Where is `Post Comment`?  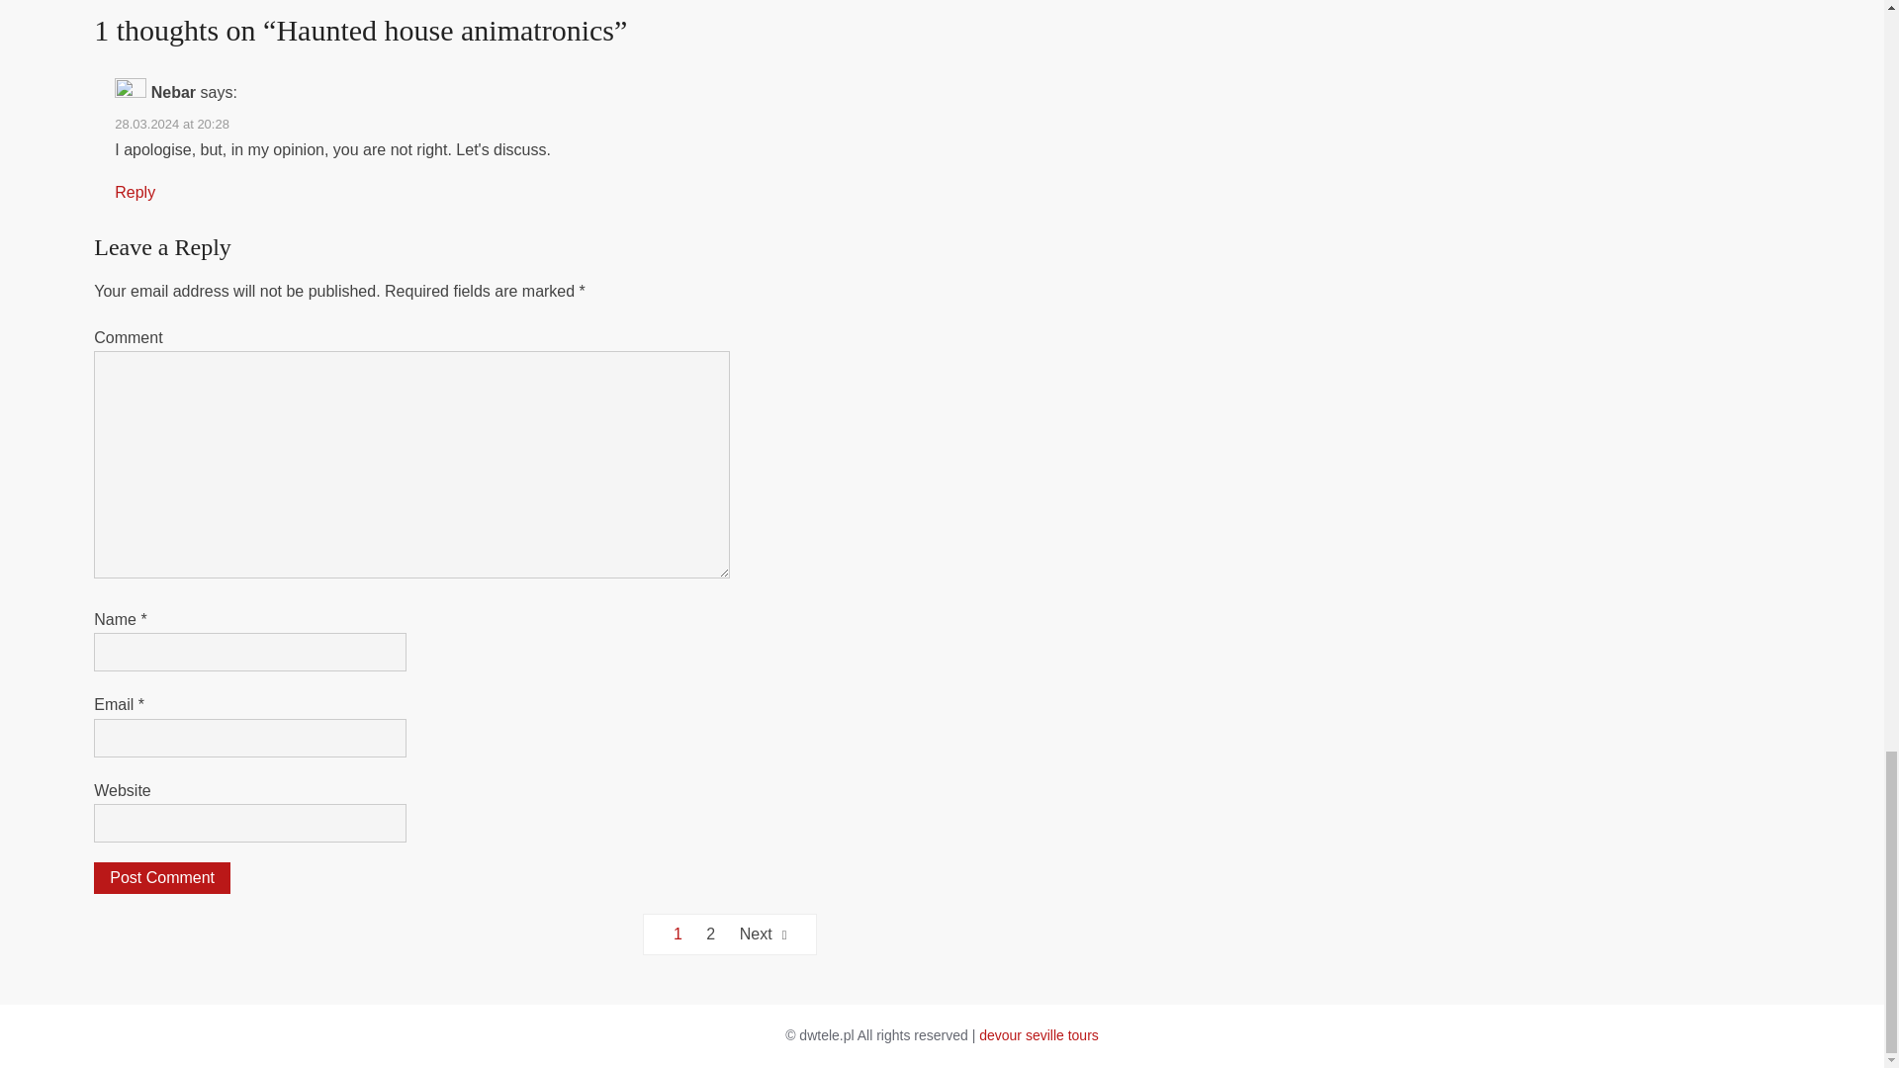
Post Comment is located at coordinates (161, 877).